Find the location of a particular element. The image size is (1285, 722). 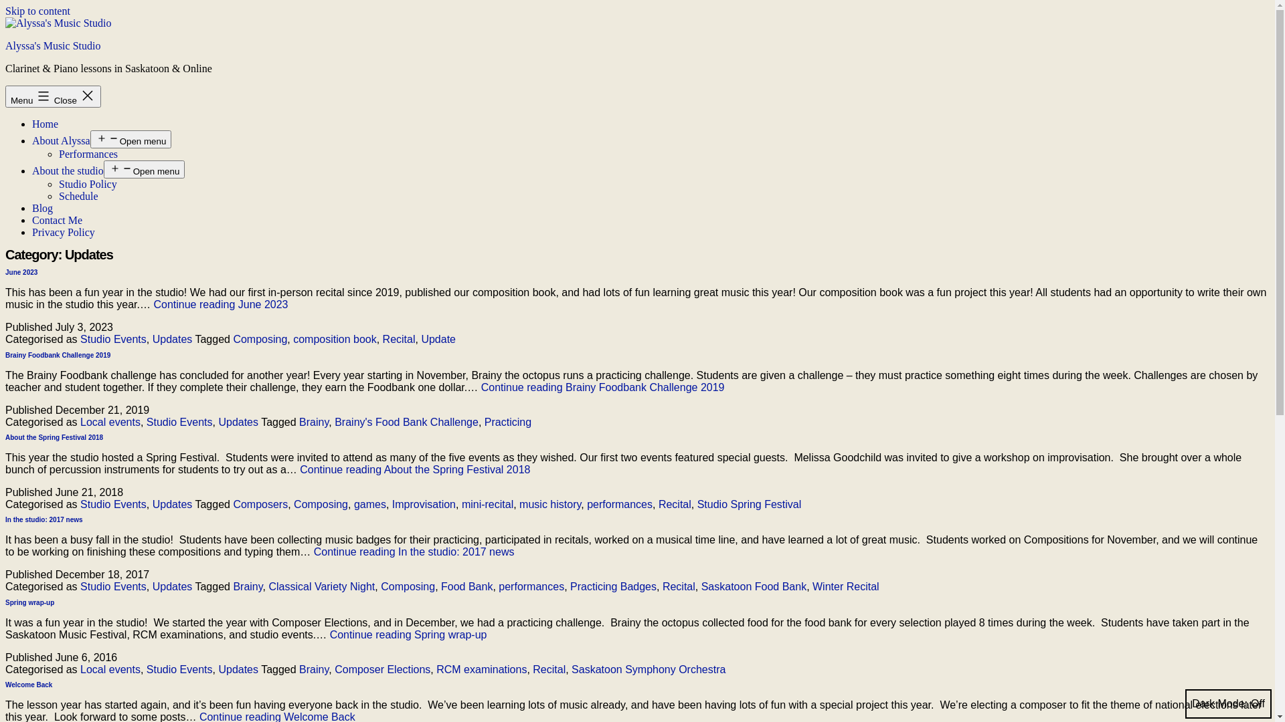

Composing is located at coordinates (408, 587).